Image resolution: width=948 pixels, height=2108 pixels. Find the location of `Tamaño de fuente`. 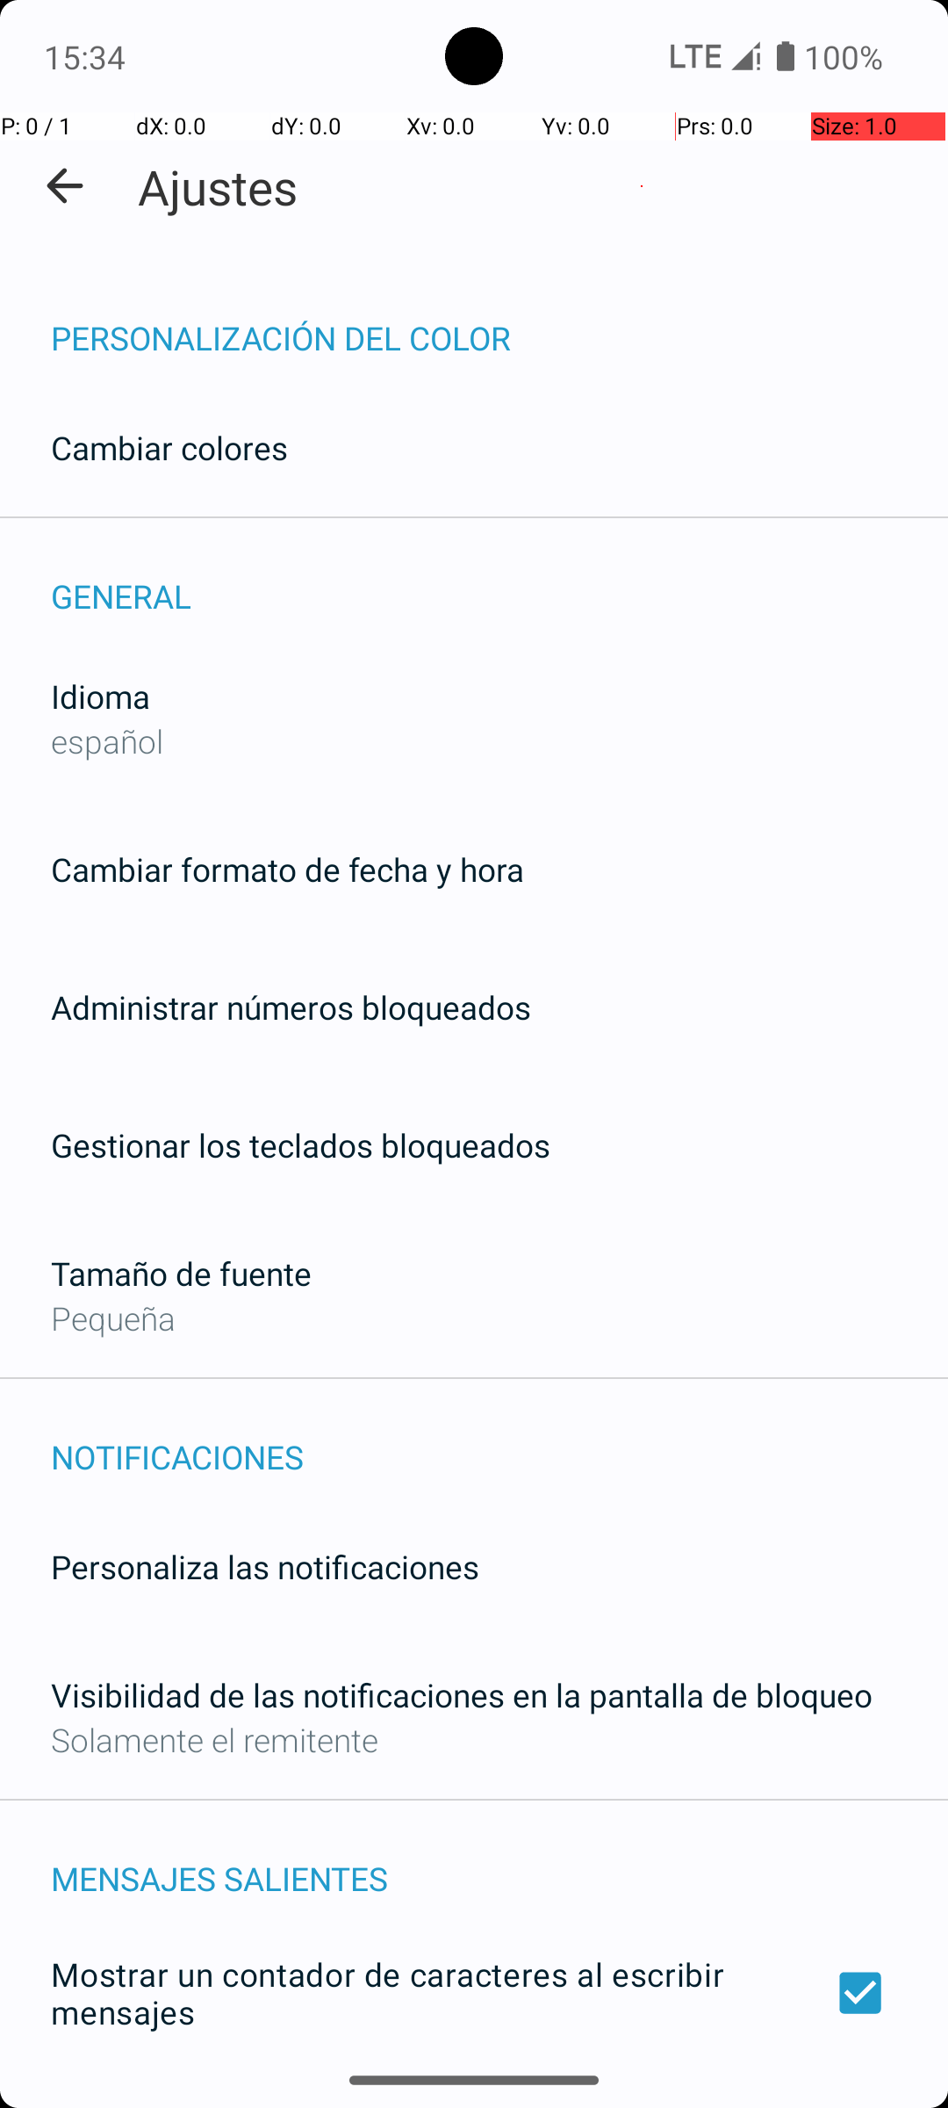

Tamaño de fuente is located at coordinates (181, 1274).